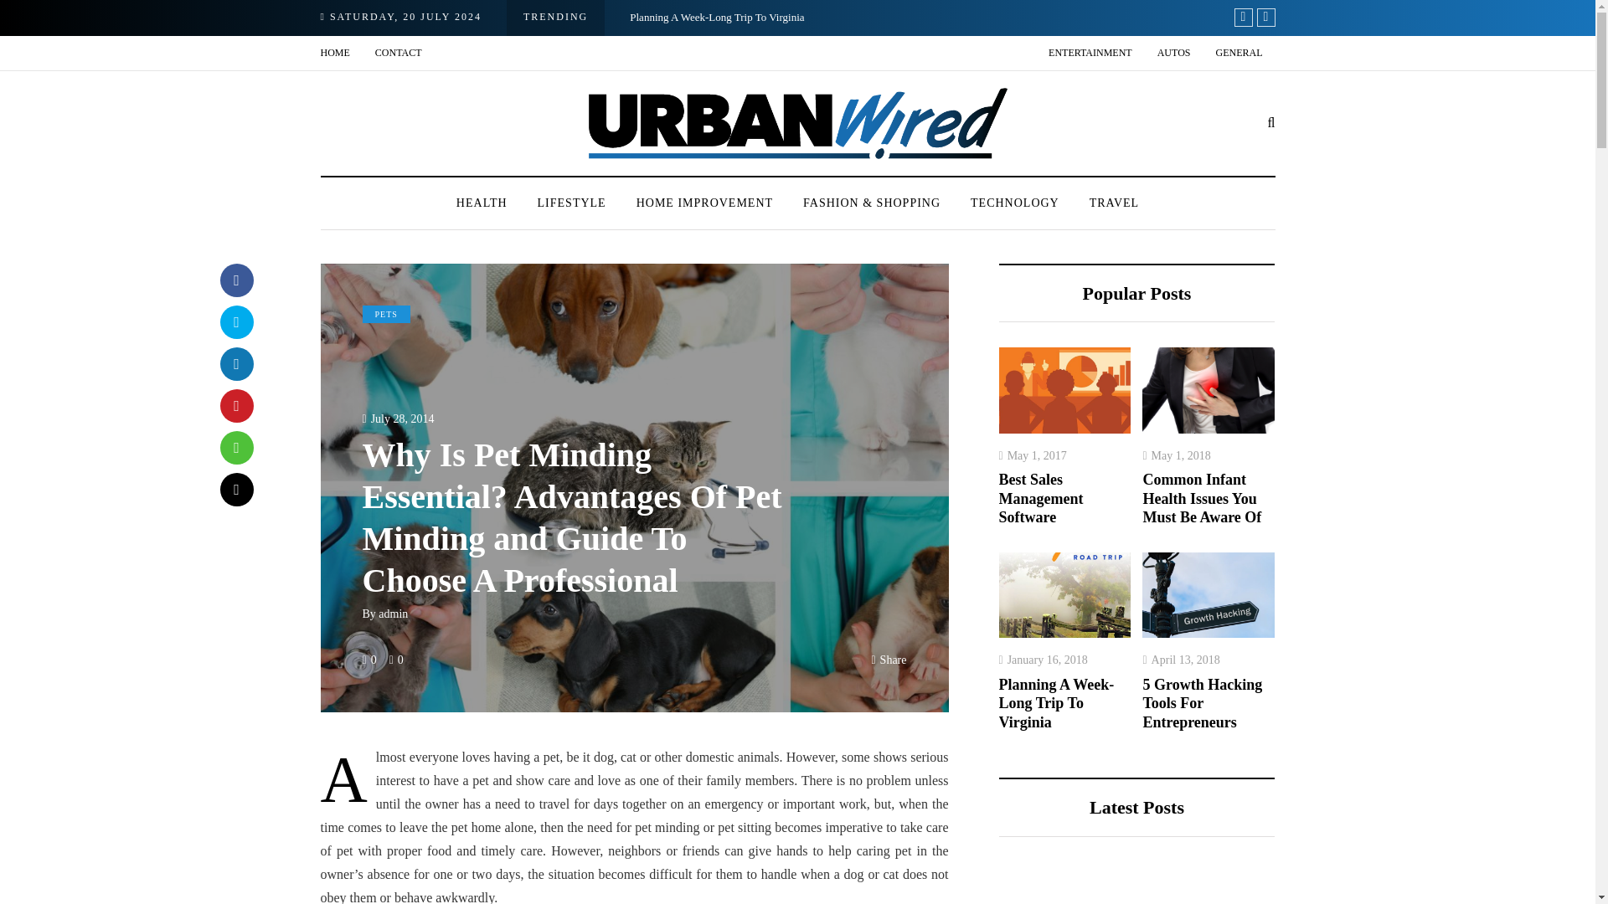 The height and width of the screenshot is (904, 1608). Describe the element at coordinates (393, 613) in the screenshot. I see `admin` at that location.